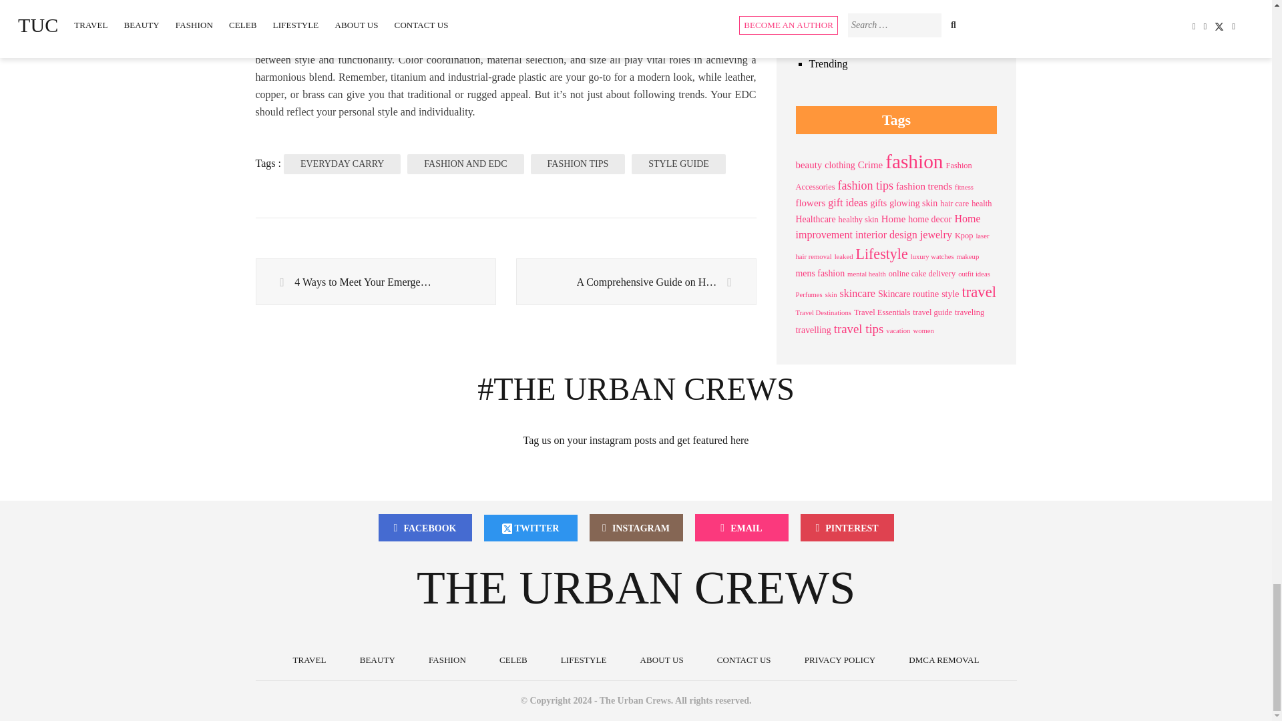 Image resolution: width=1282 pixels, height=721 pixels. What do you see at coordinates (678, 164) in the screenshot?
I see `STYLE GUIDE` at bounding box center [678, 164].